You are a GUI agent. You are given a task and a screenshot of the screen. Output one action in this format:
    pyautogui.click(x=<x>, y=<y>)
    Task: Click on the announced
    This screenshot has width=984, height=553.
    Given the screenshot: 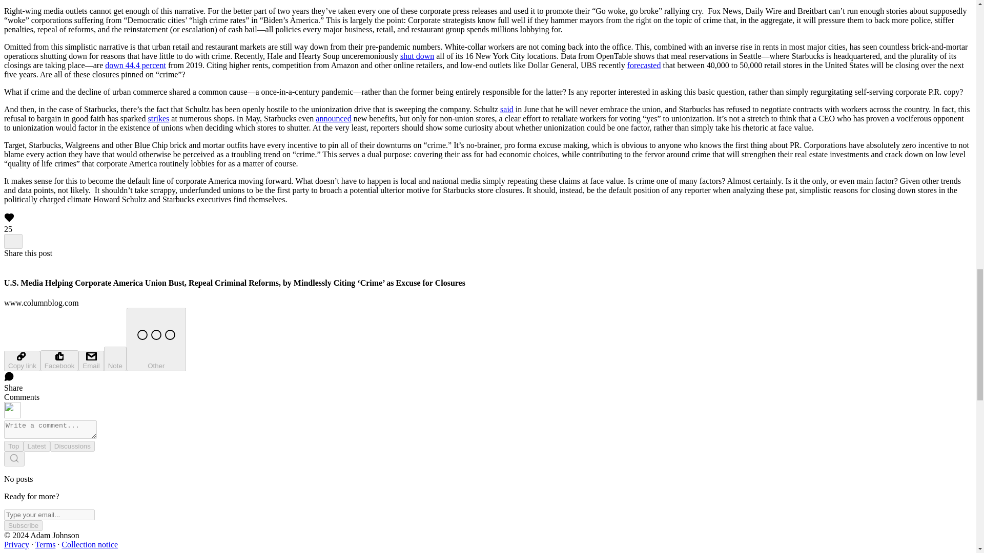 What is the action you would take?
    pyautogui.click(x=333, y=118)
    